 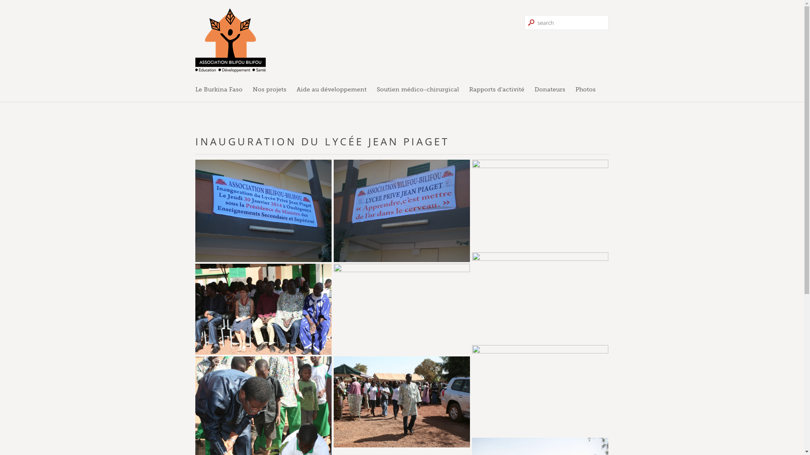 I want to click on IMG_8499, so click(x=402, y=402).